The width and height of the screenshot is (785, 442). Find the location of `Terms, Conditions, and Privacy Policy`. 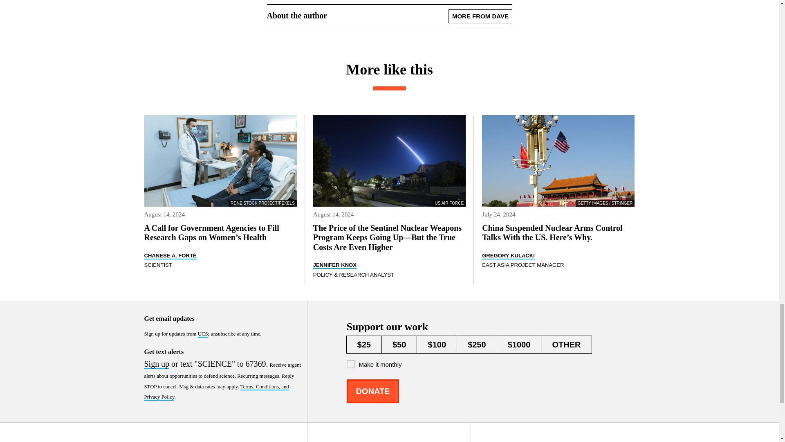

Terms, Conditions, and Privacy Policy is located at coordinates (216, 392).